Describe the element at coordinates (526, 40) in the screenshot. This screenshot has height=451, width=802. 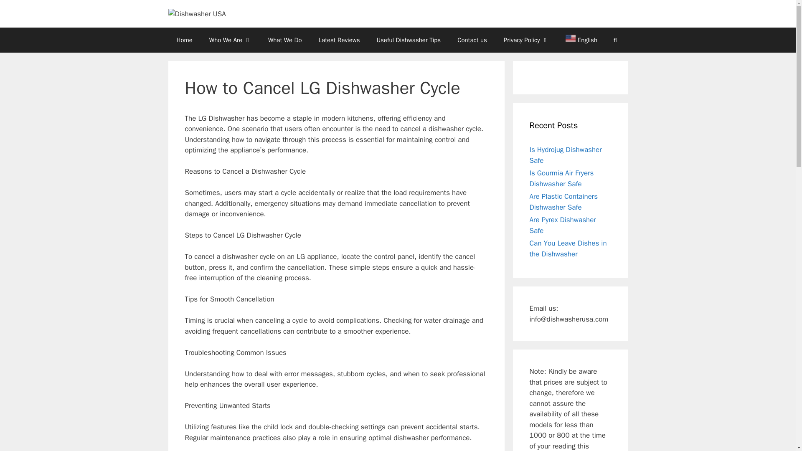
I see `Privacy Policy` at that location.